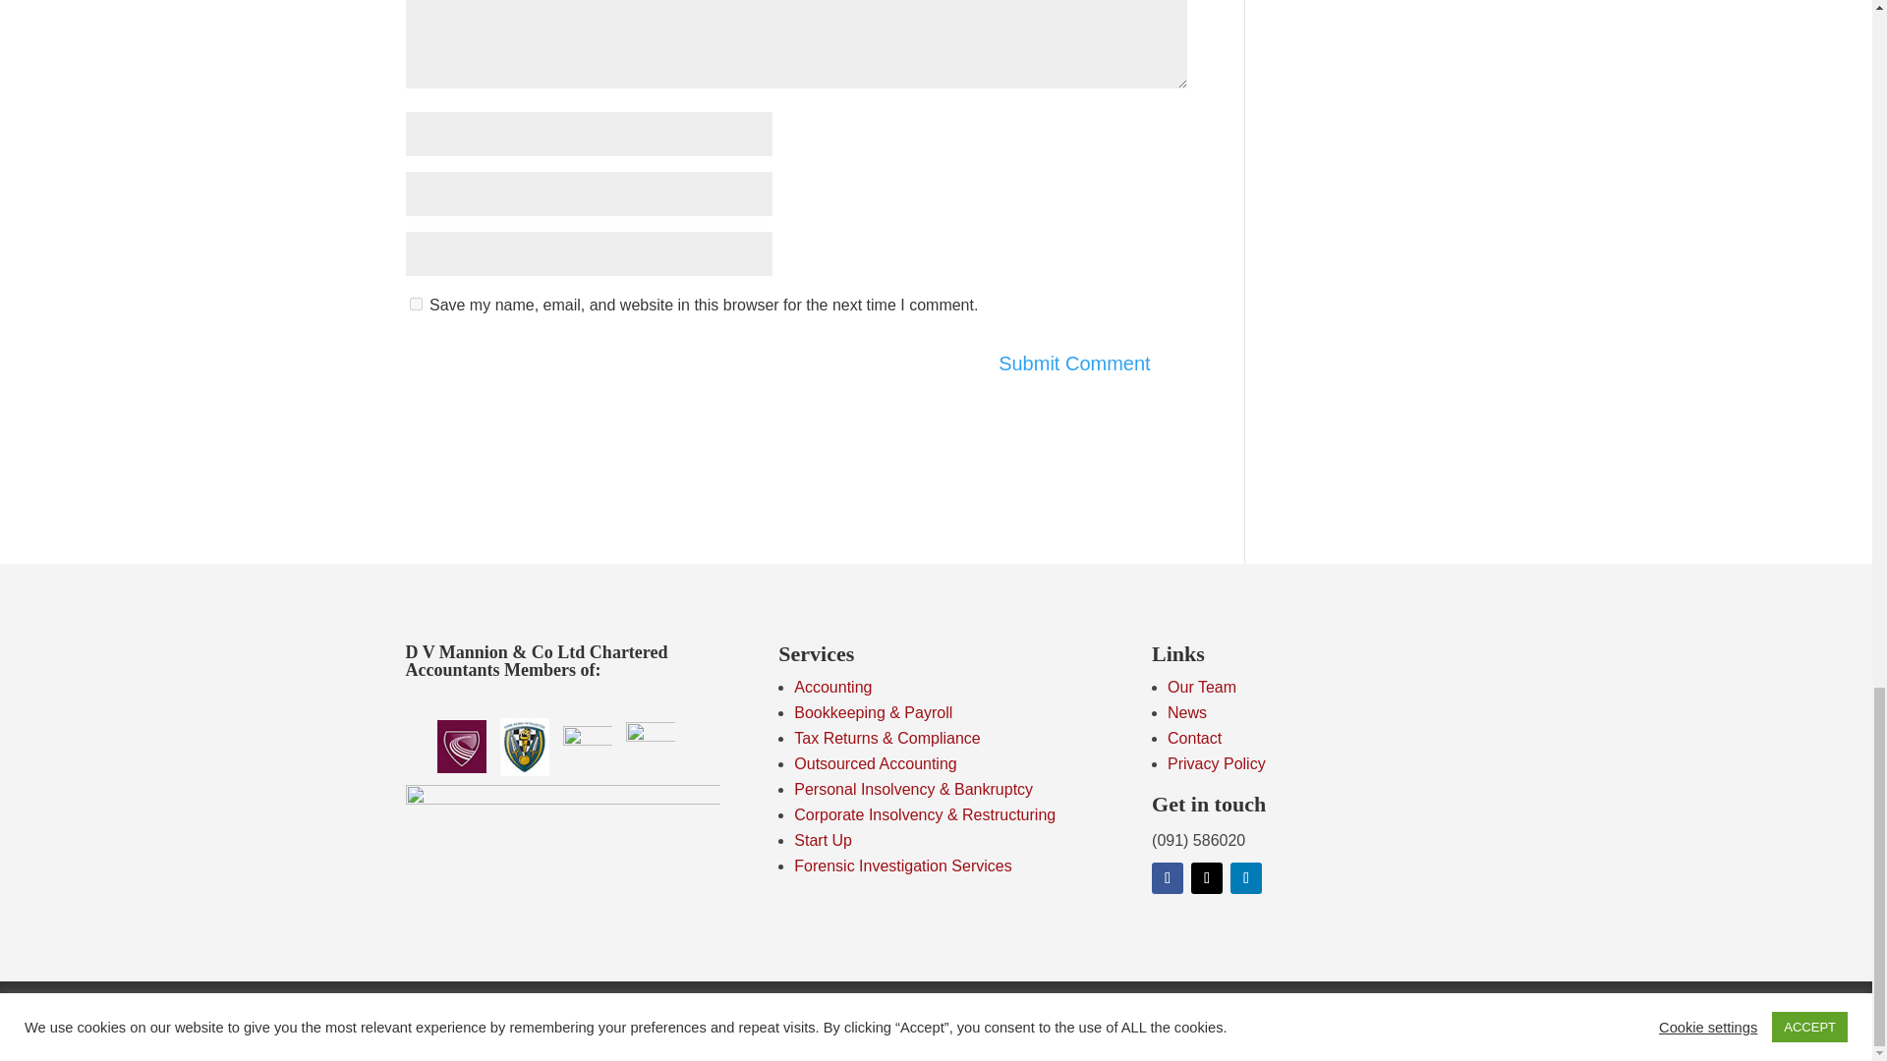 The image size is (1887, 1061). What do you see at coordinates (562, 810) in the screenshot?
I see `GalwayChamber2022Signature` at bounding box center [562, 810].